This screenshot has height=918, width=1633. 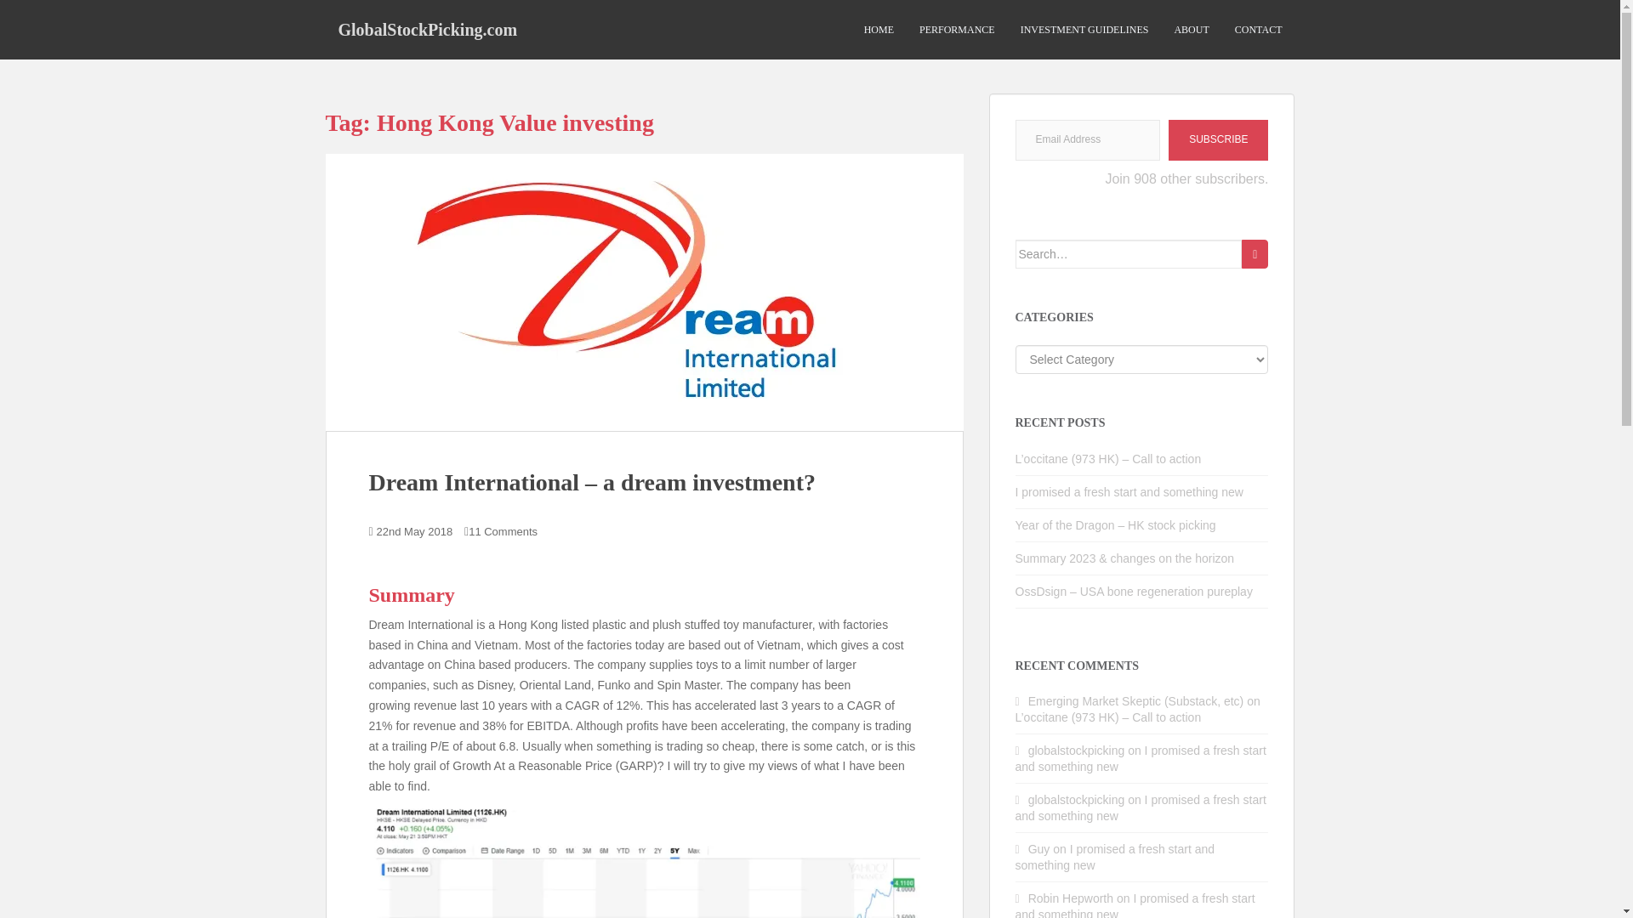 What do you see at coordinates (1191, 30) in the screenshot?
I see `ABOUT` at bounding box center [1191, 30].